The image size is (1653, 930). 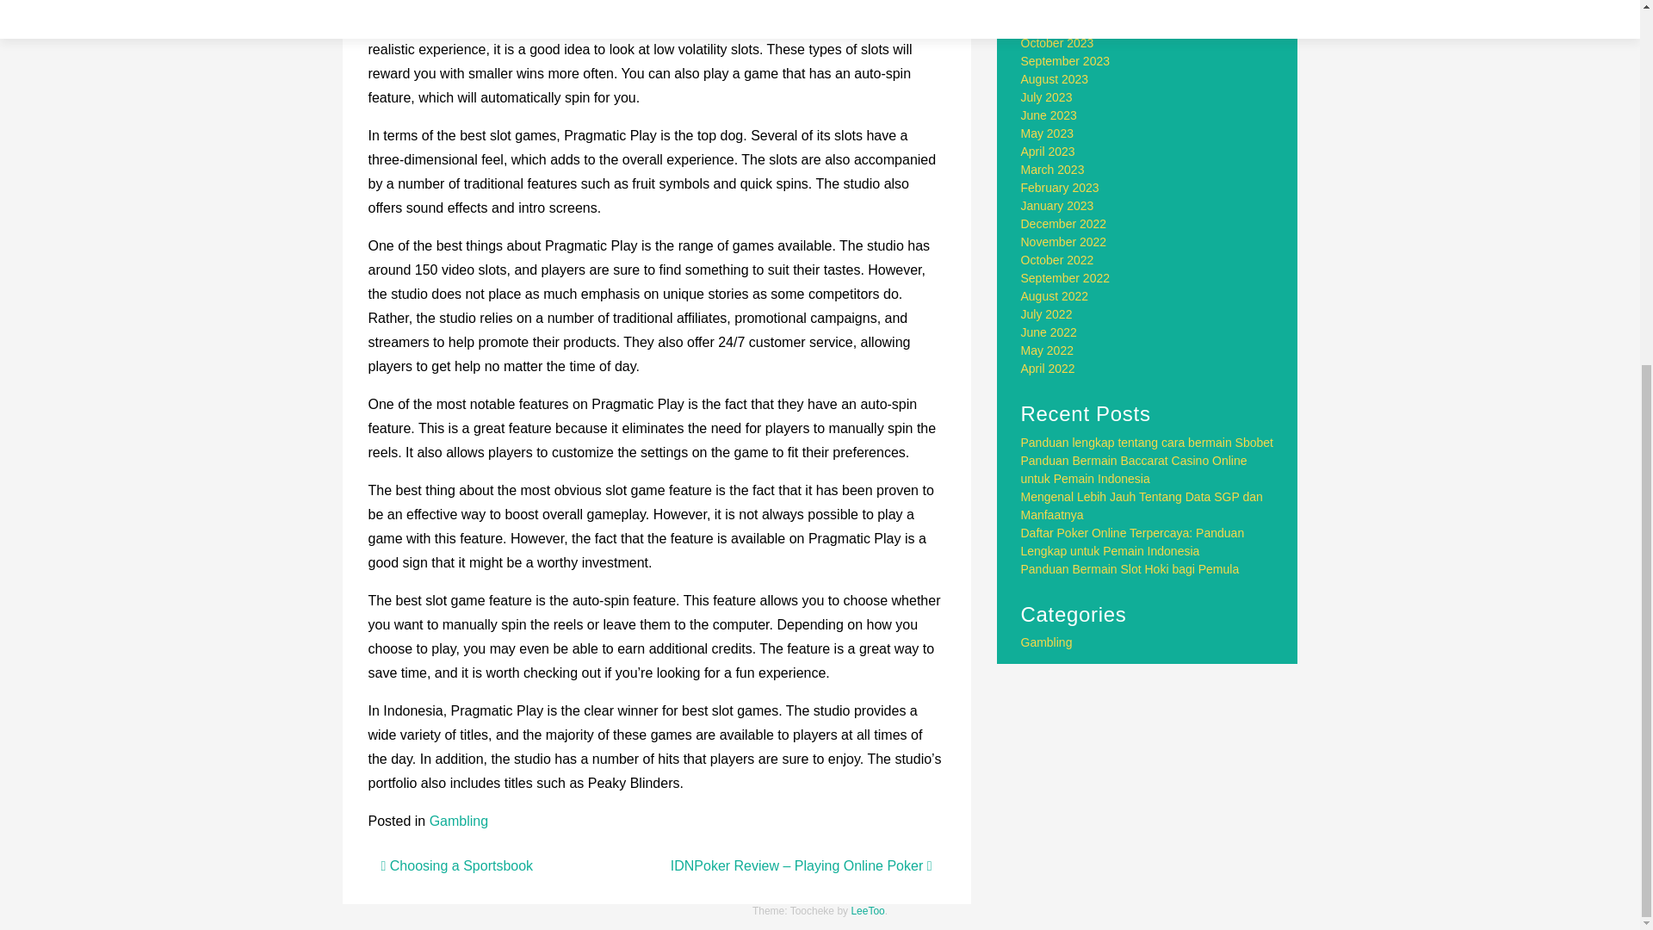 I want to click on September 2023, so click(x=1066, y=60).